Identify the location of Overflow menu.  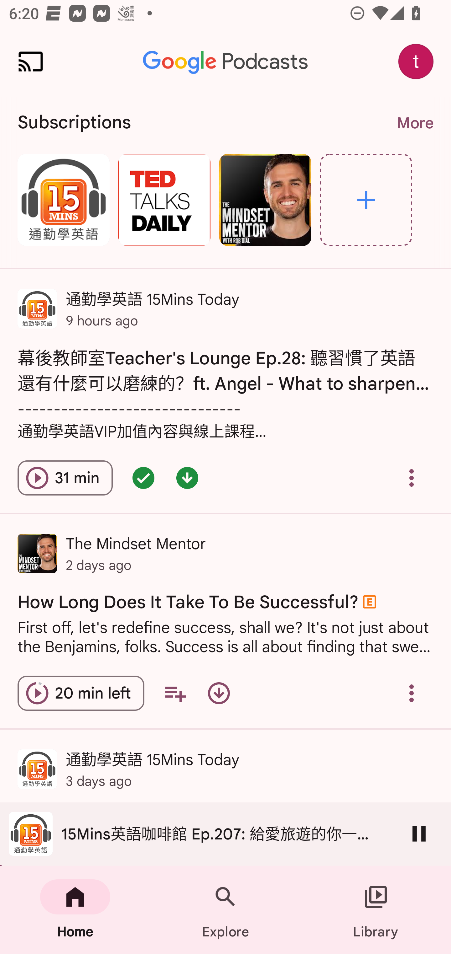
(412, 478).